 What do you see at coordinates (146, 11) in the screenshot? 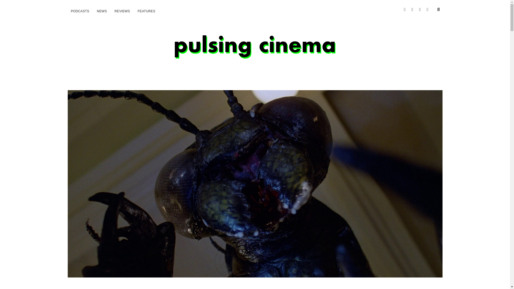
I see `FEATURES` at bounding box center [146, 11].